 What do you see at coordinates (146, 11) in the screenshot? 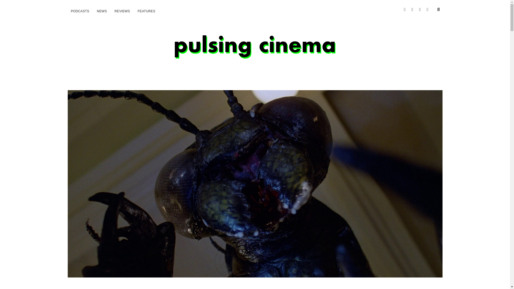
I see `FEATURES` at bounding box center [146, 11].